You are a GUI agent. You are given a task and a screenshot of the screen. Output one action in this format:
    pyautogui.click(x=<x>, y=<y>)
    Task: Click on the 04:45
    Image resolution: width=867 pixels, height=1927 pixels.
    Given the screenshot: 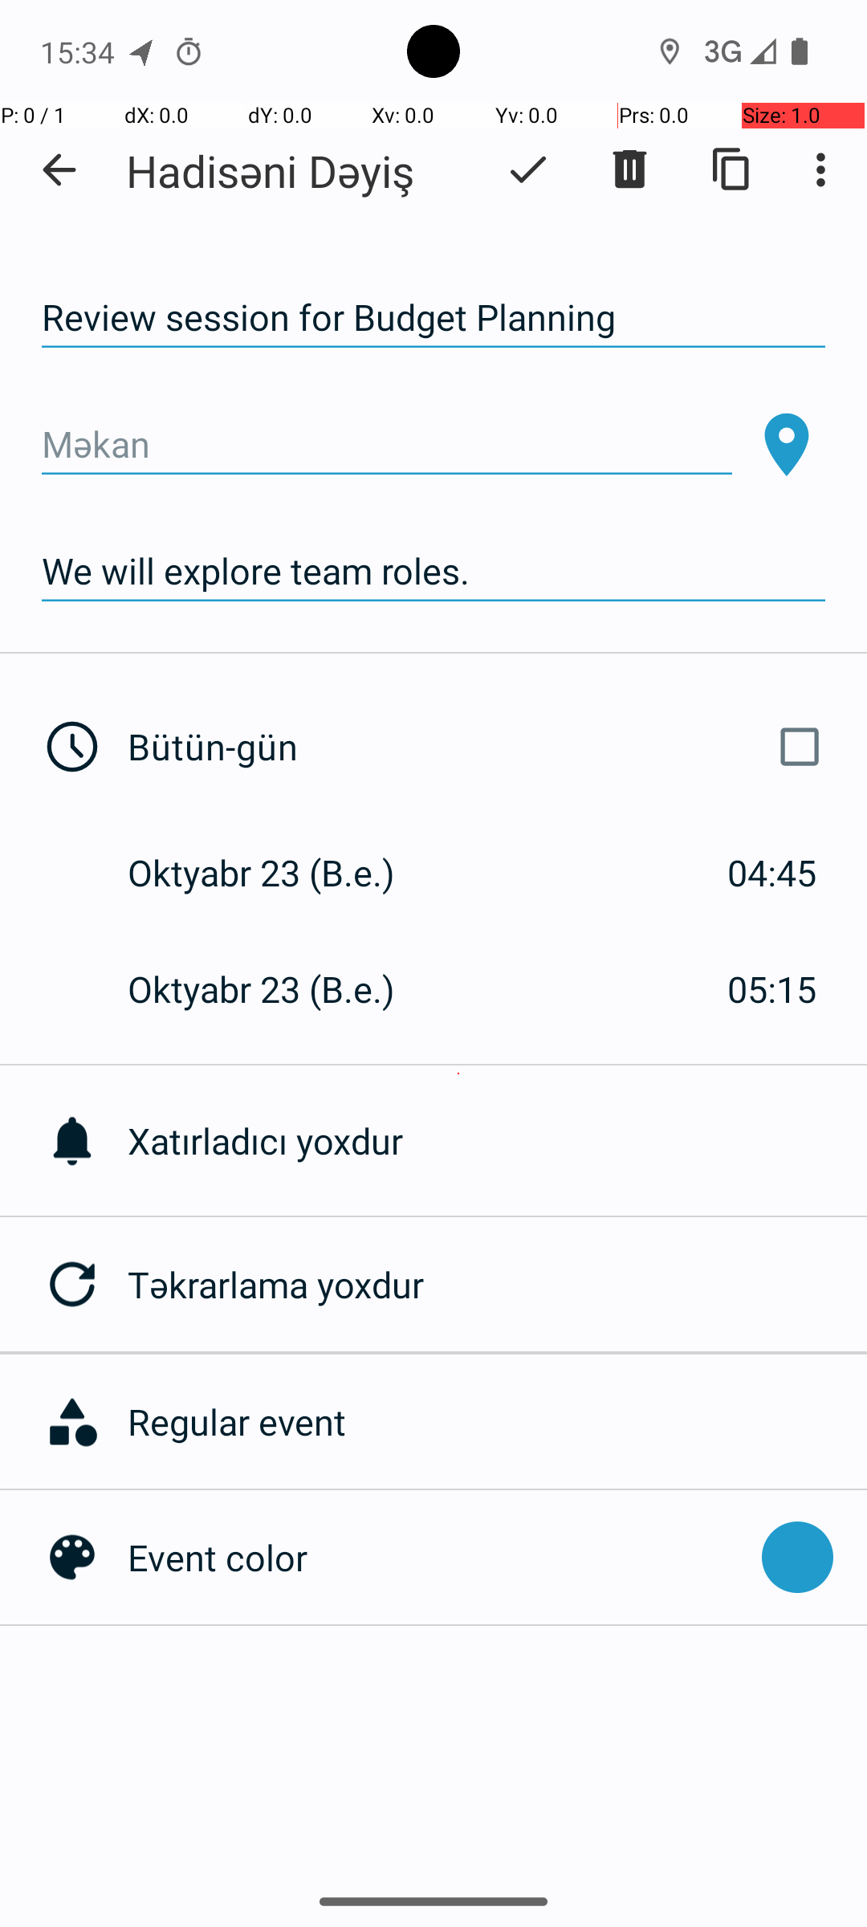 What is the action you would take?
    pyautogui.click(x=772, y=872)
    